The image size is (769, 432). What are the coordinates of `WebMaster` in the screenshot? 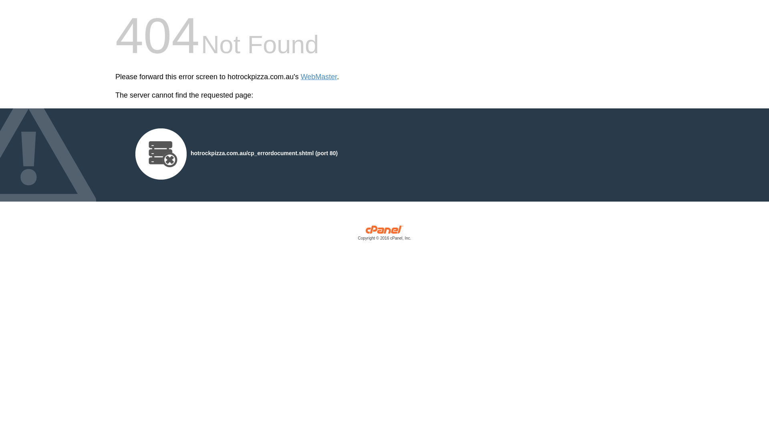 It's located at (319, 77).